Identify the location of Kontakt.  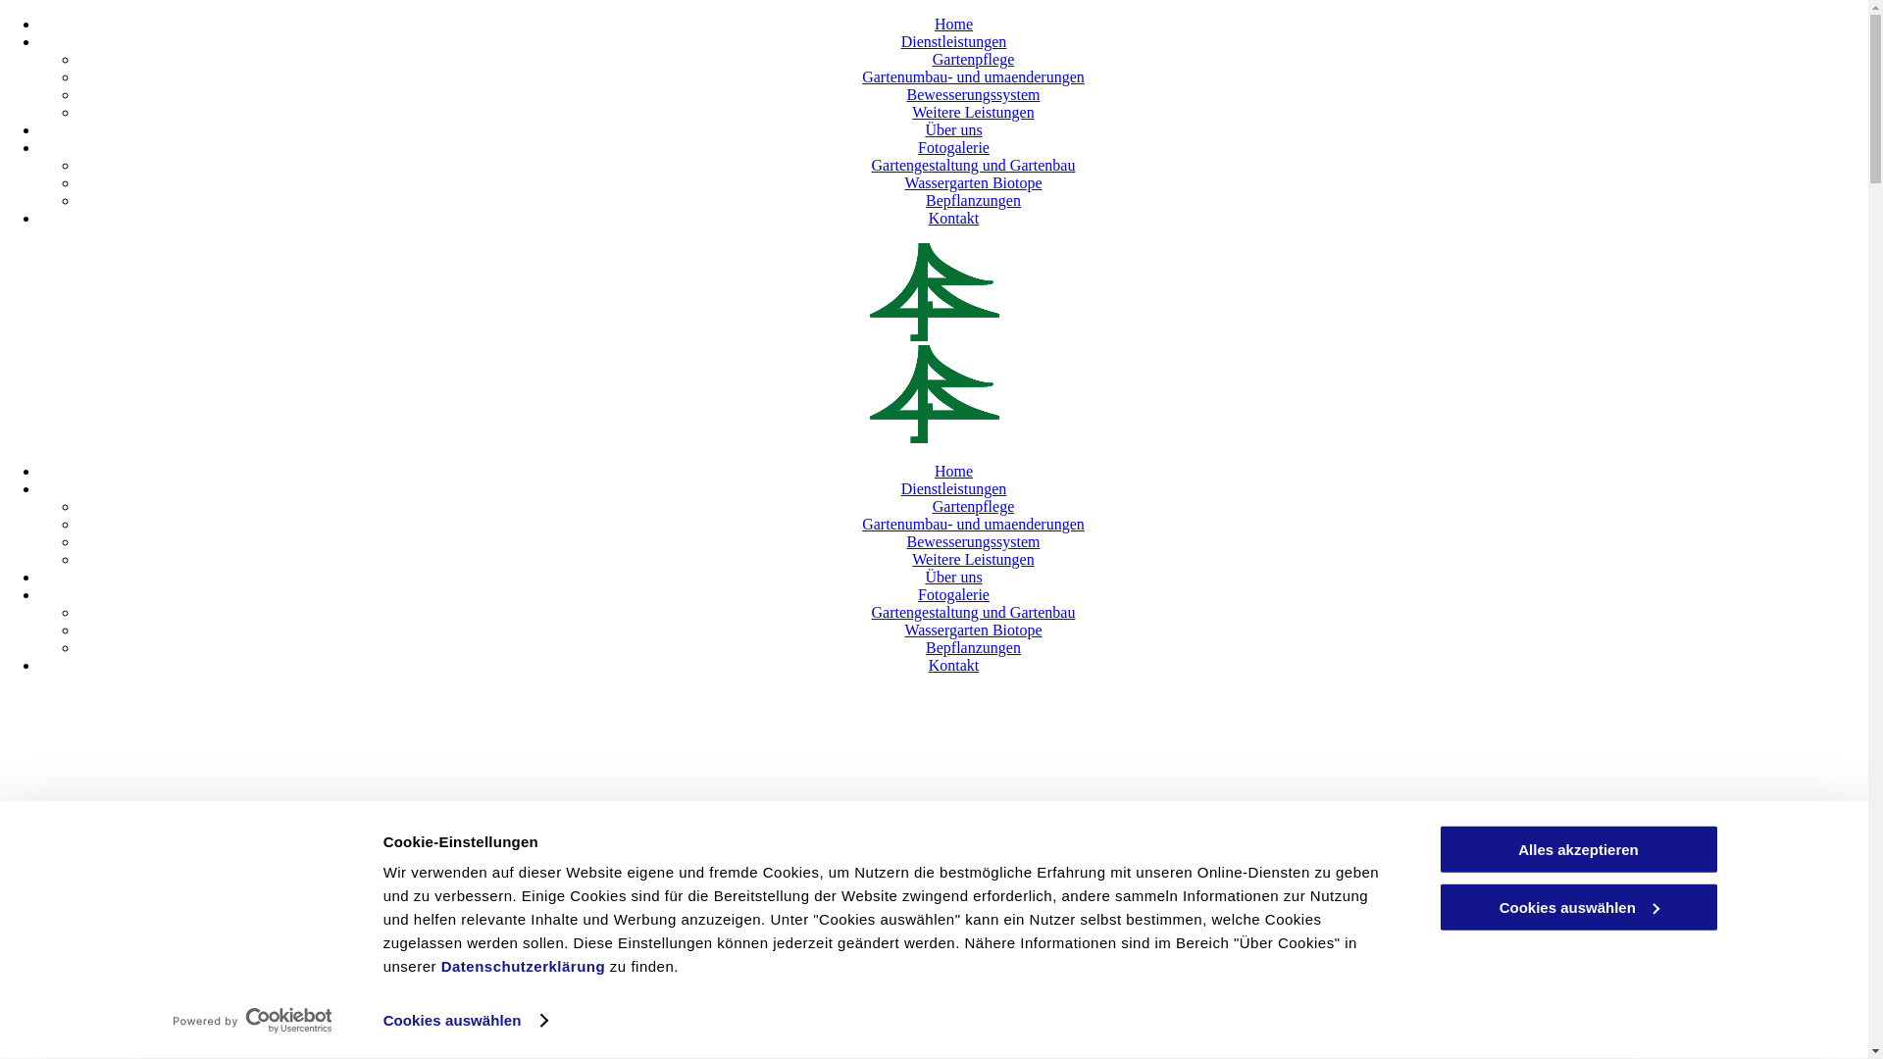
(953, 665).